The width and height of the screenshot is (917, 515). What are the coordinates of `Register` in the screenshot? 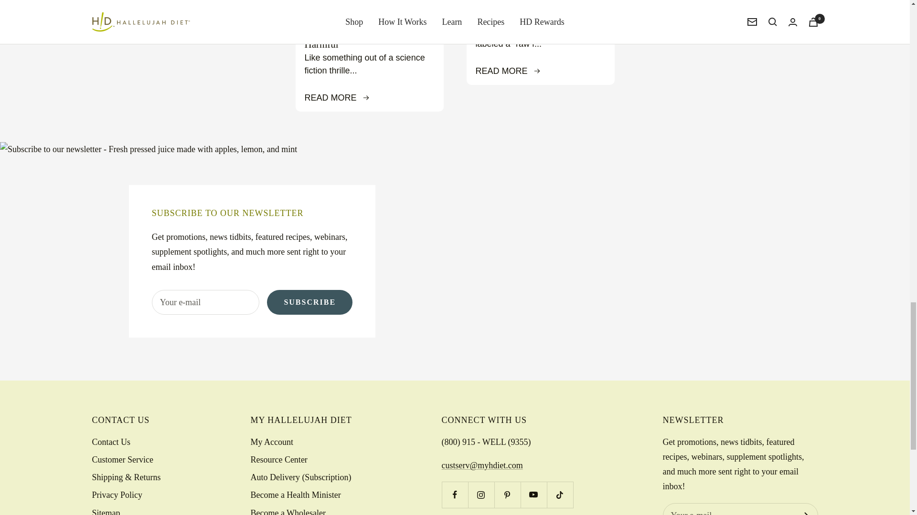 It's located at (804, 513).